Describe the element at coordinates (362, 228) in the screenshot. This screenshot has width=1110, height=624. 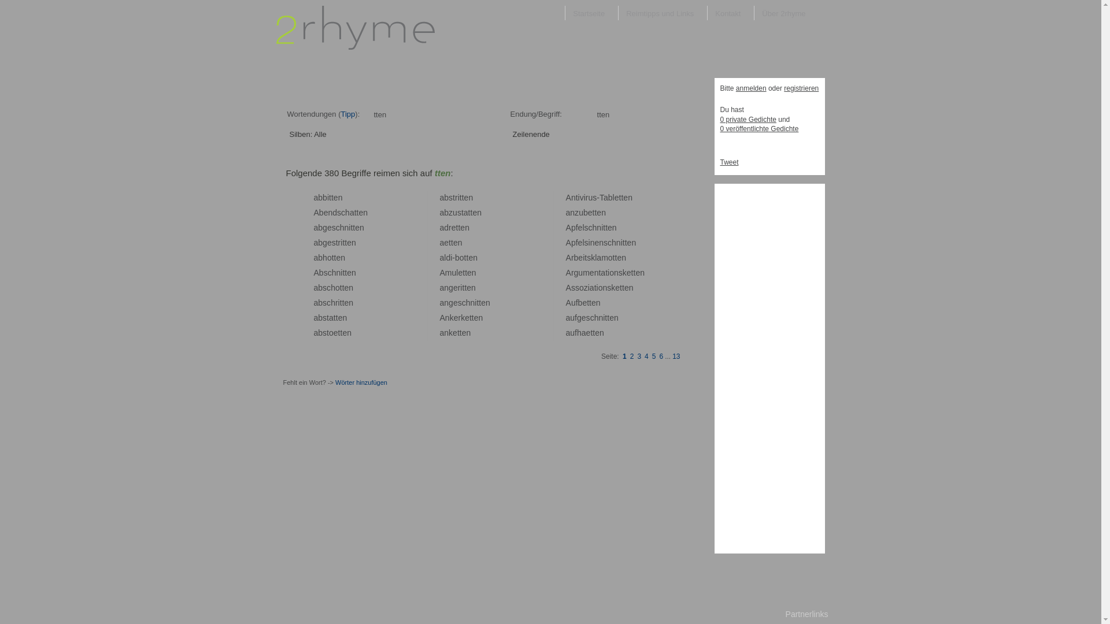
I see `n` at that location.